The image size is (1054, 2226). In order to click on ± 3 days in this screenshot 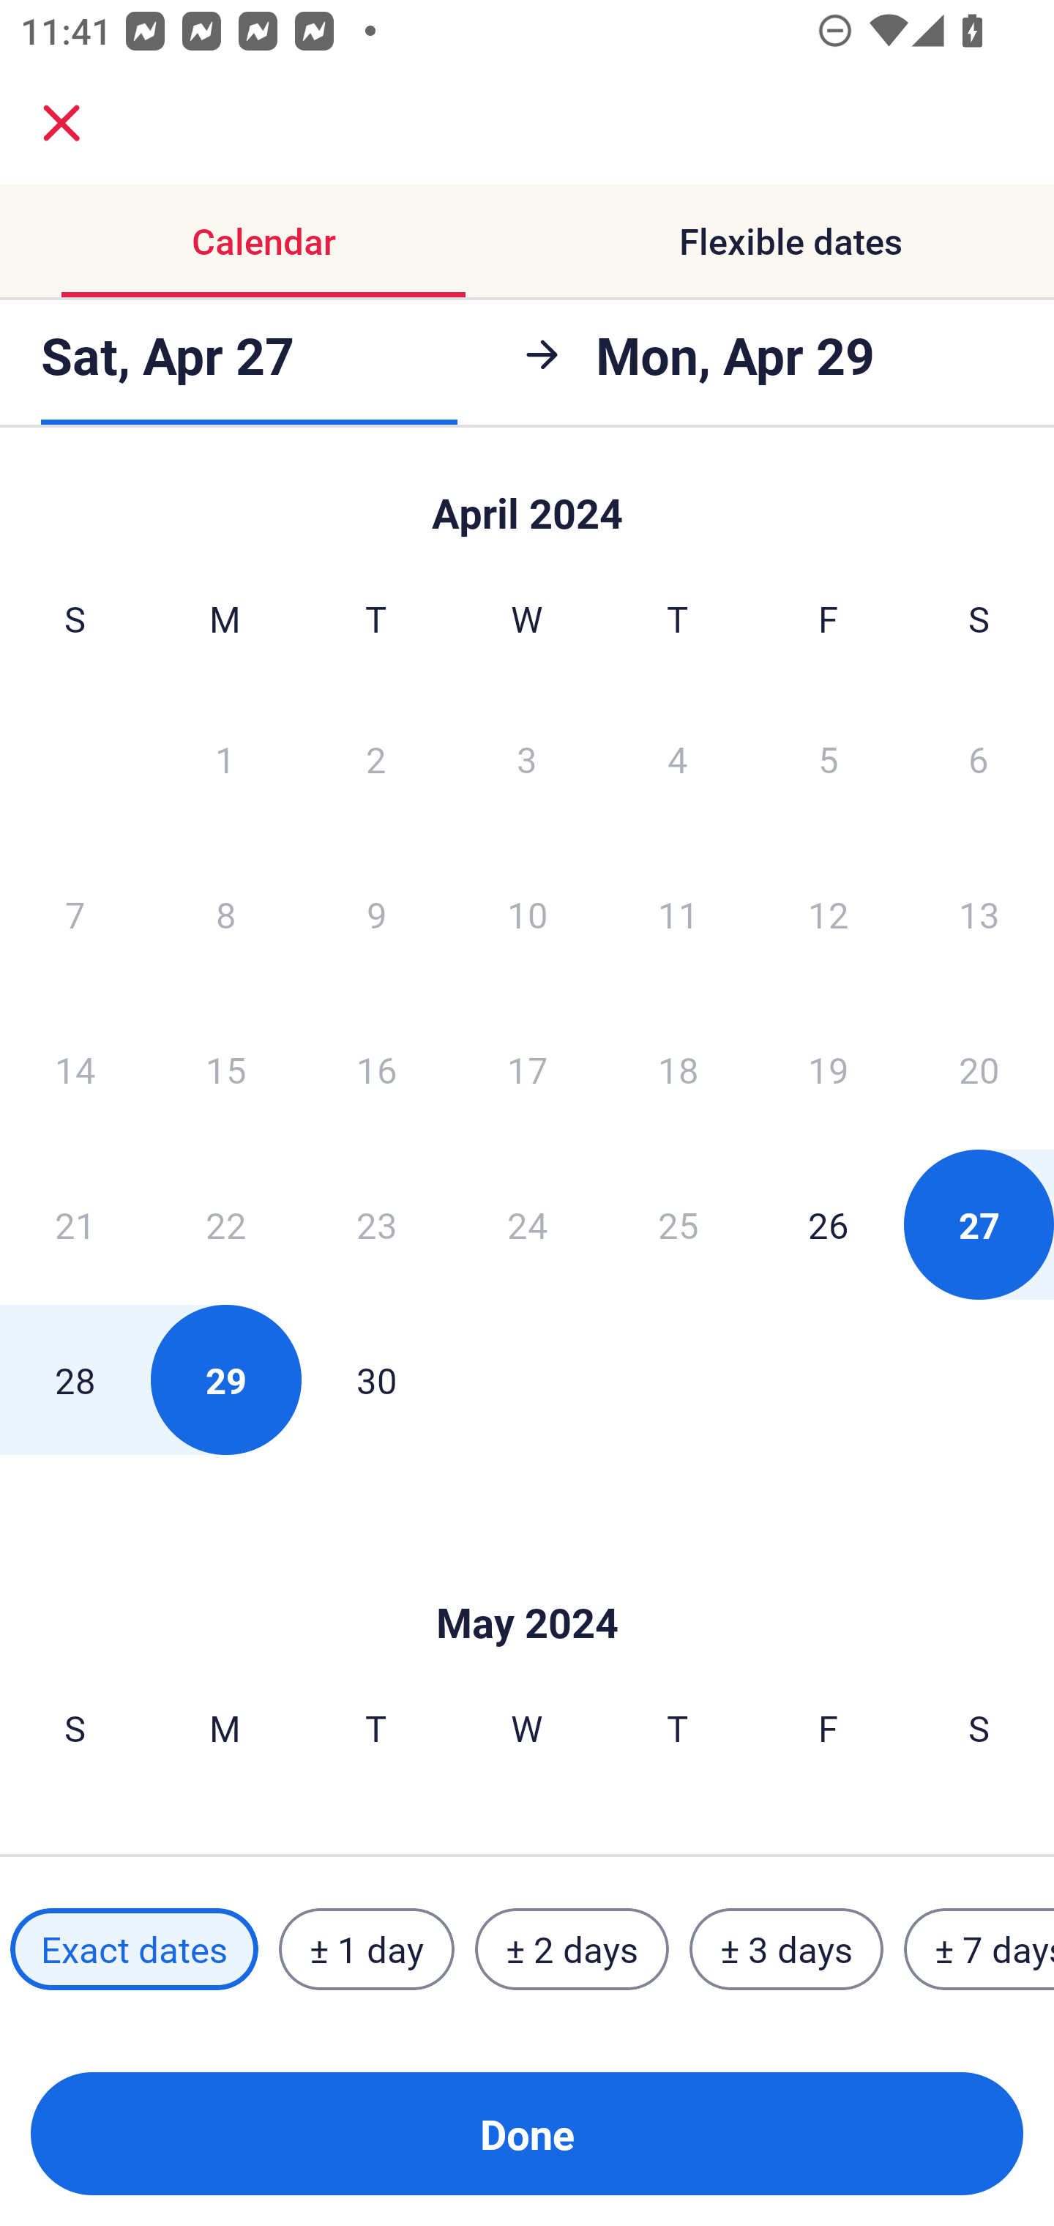, I will do `click(786, 1948)`.